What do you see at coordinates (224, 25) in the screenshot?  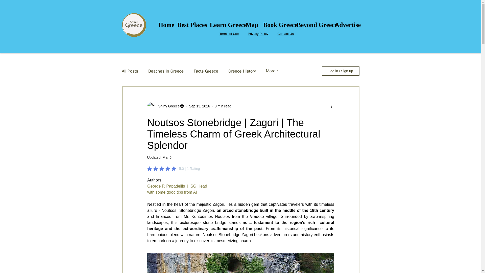 I see `Learn Greece` at bounding box center [224, 25].